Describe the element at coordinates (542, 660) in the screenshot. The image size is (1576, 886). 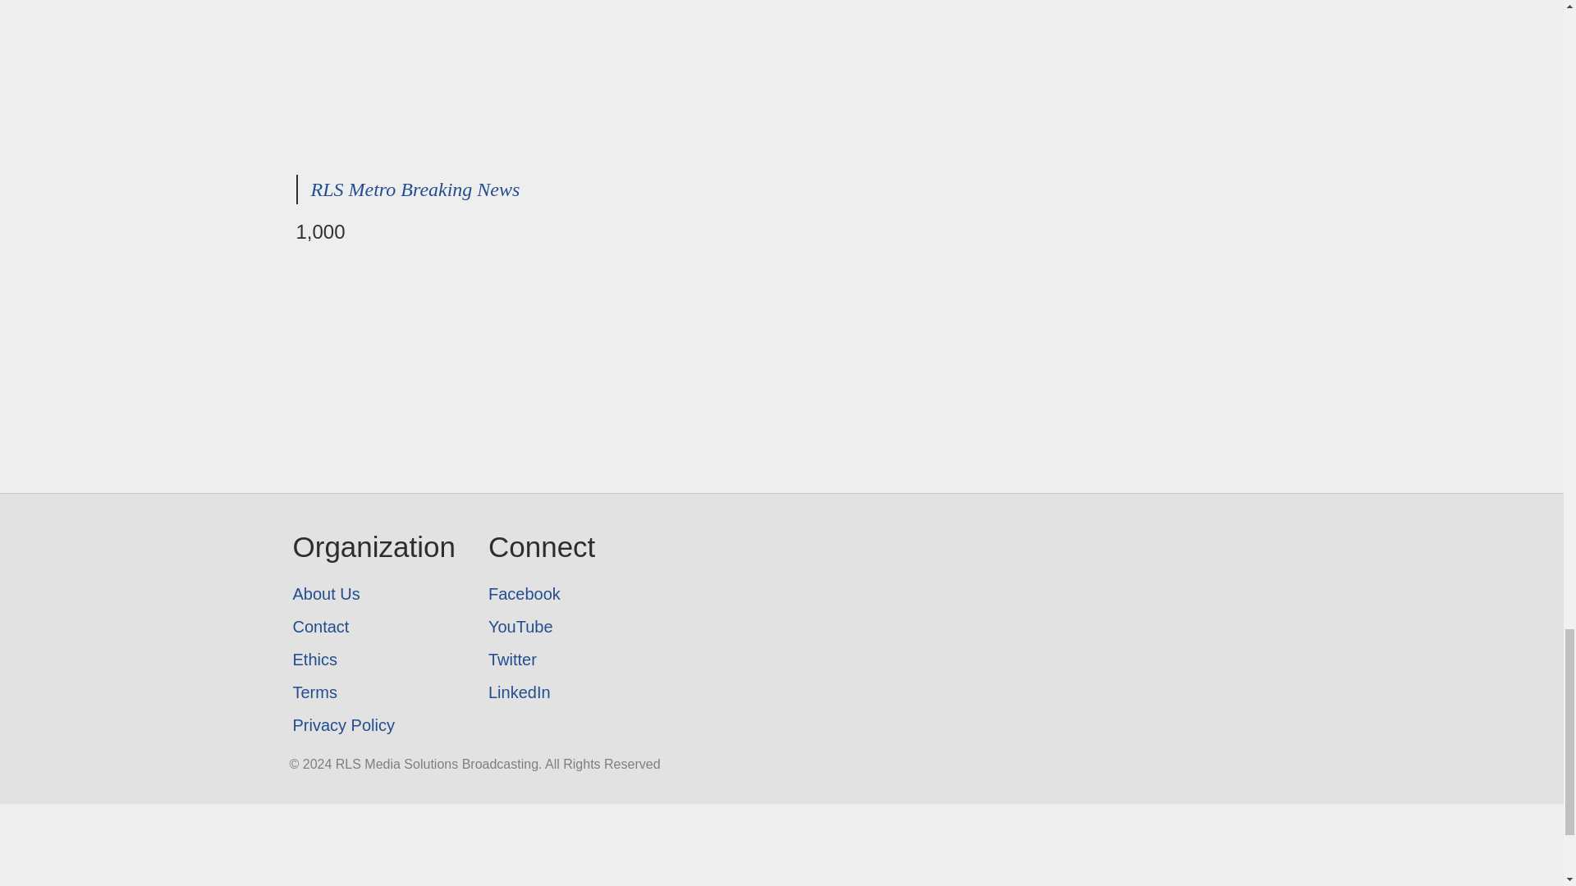
I see `Twitter` at that location.